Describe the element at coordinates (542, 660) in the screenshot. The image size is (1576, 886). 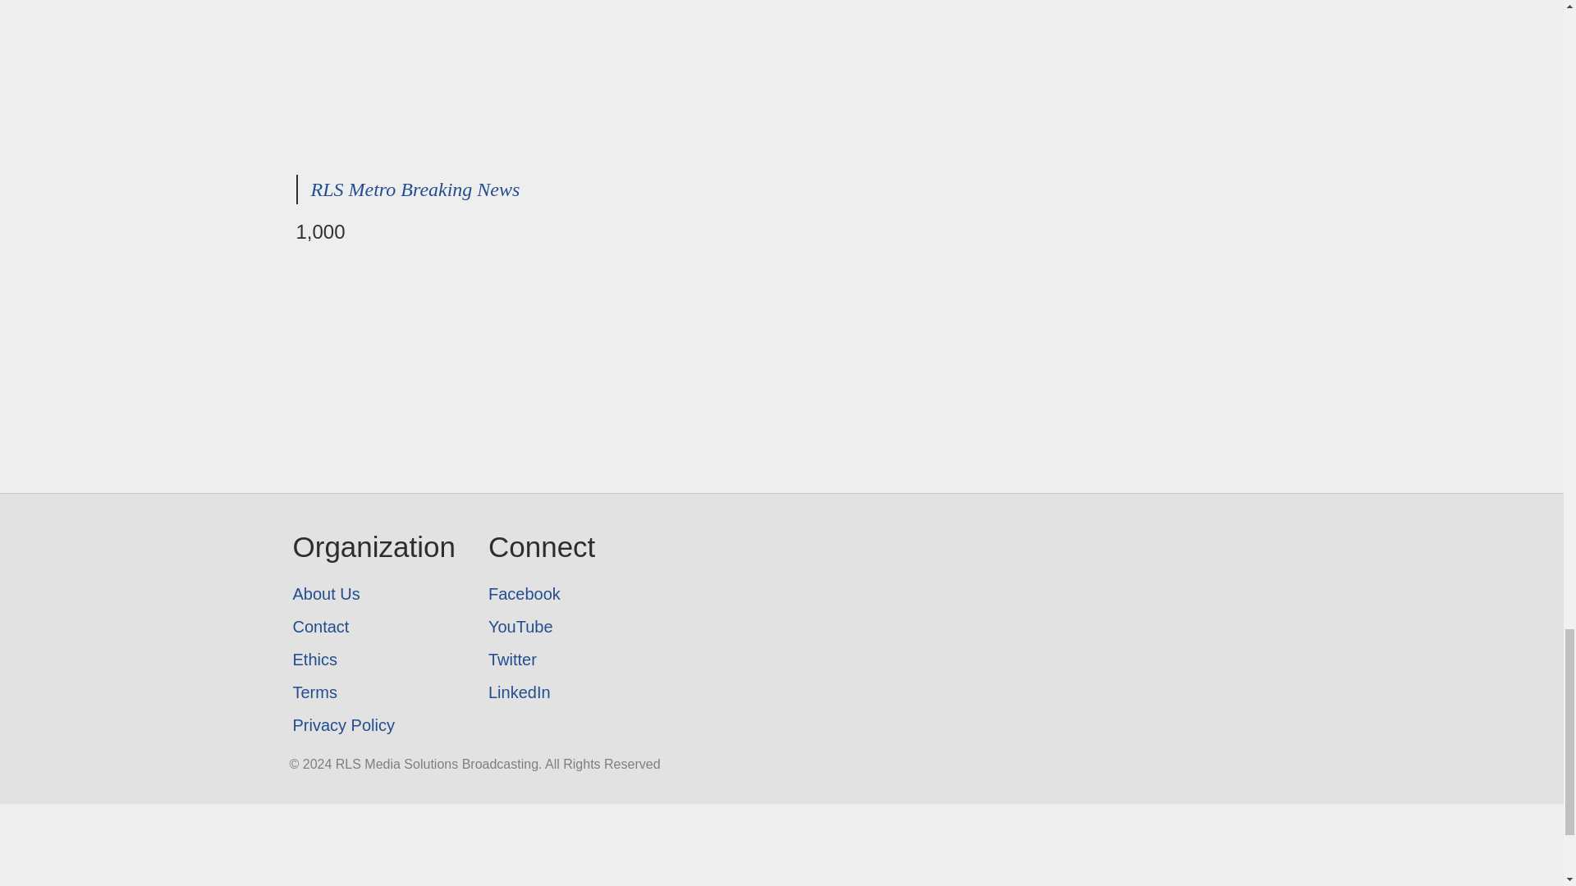
I see `Twitter` at that location.